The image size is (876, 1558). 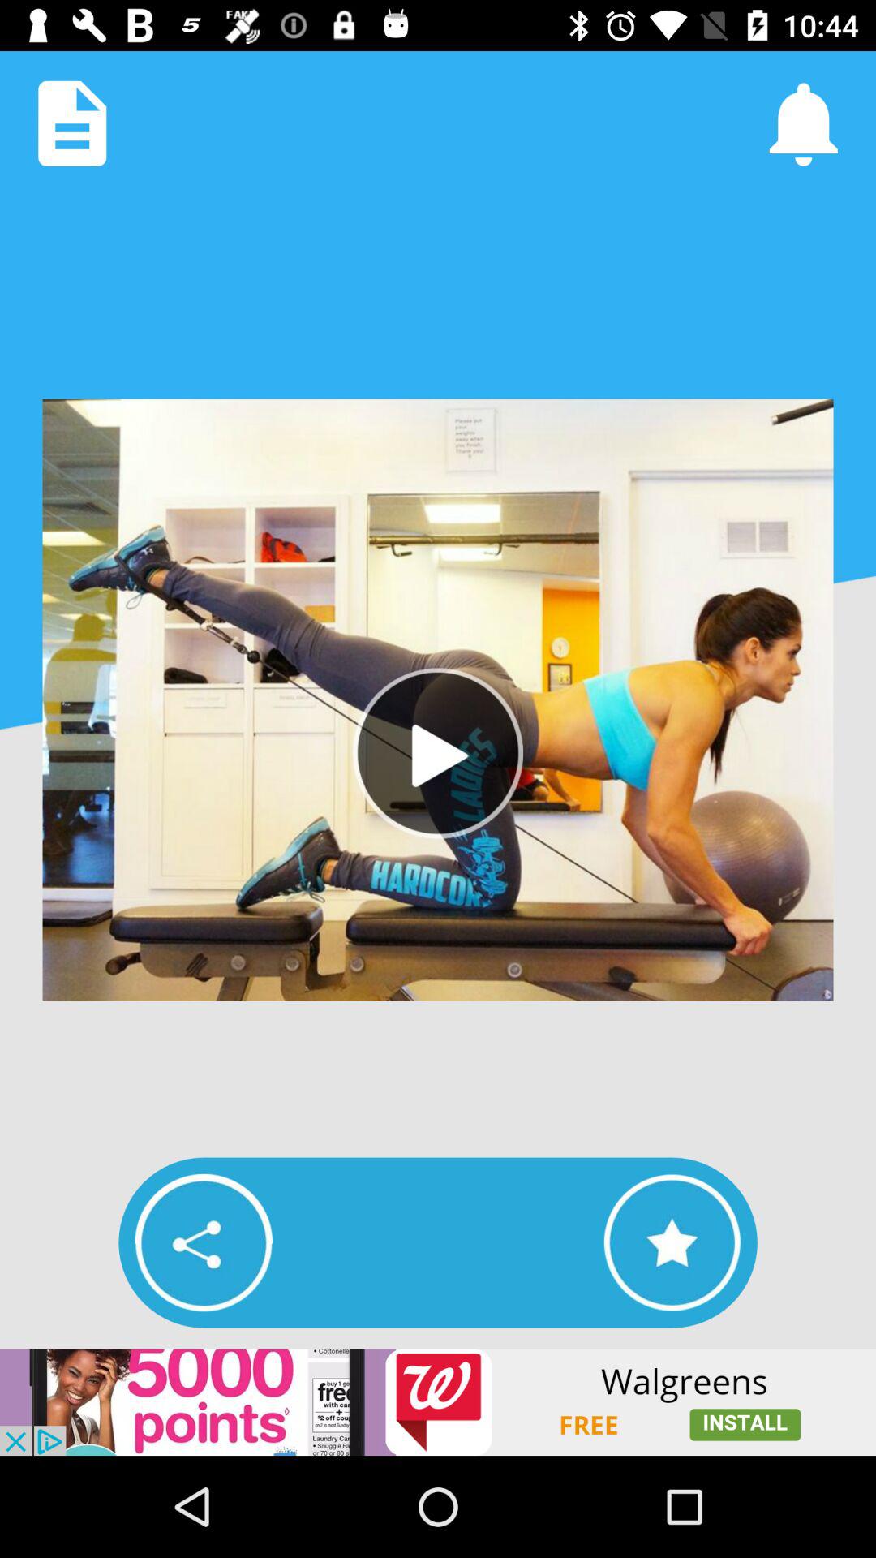 What do you see at coordinates (438, 1402) in the screenshot?
I see `advertisement` at bounding box center [438, 1402].